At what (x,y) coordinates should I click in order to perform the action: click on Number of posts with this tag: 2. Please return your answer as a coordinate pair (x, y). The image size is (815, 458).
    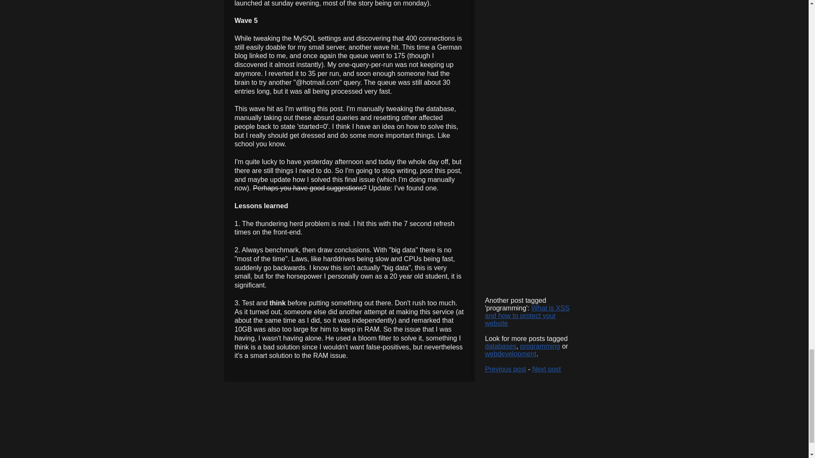
    Looking at the image, I should click on (500, 346).